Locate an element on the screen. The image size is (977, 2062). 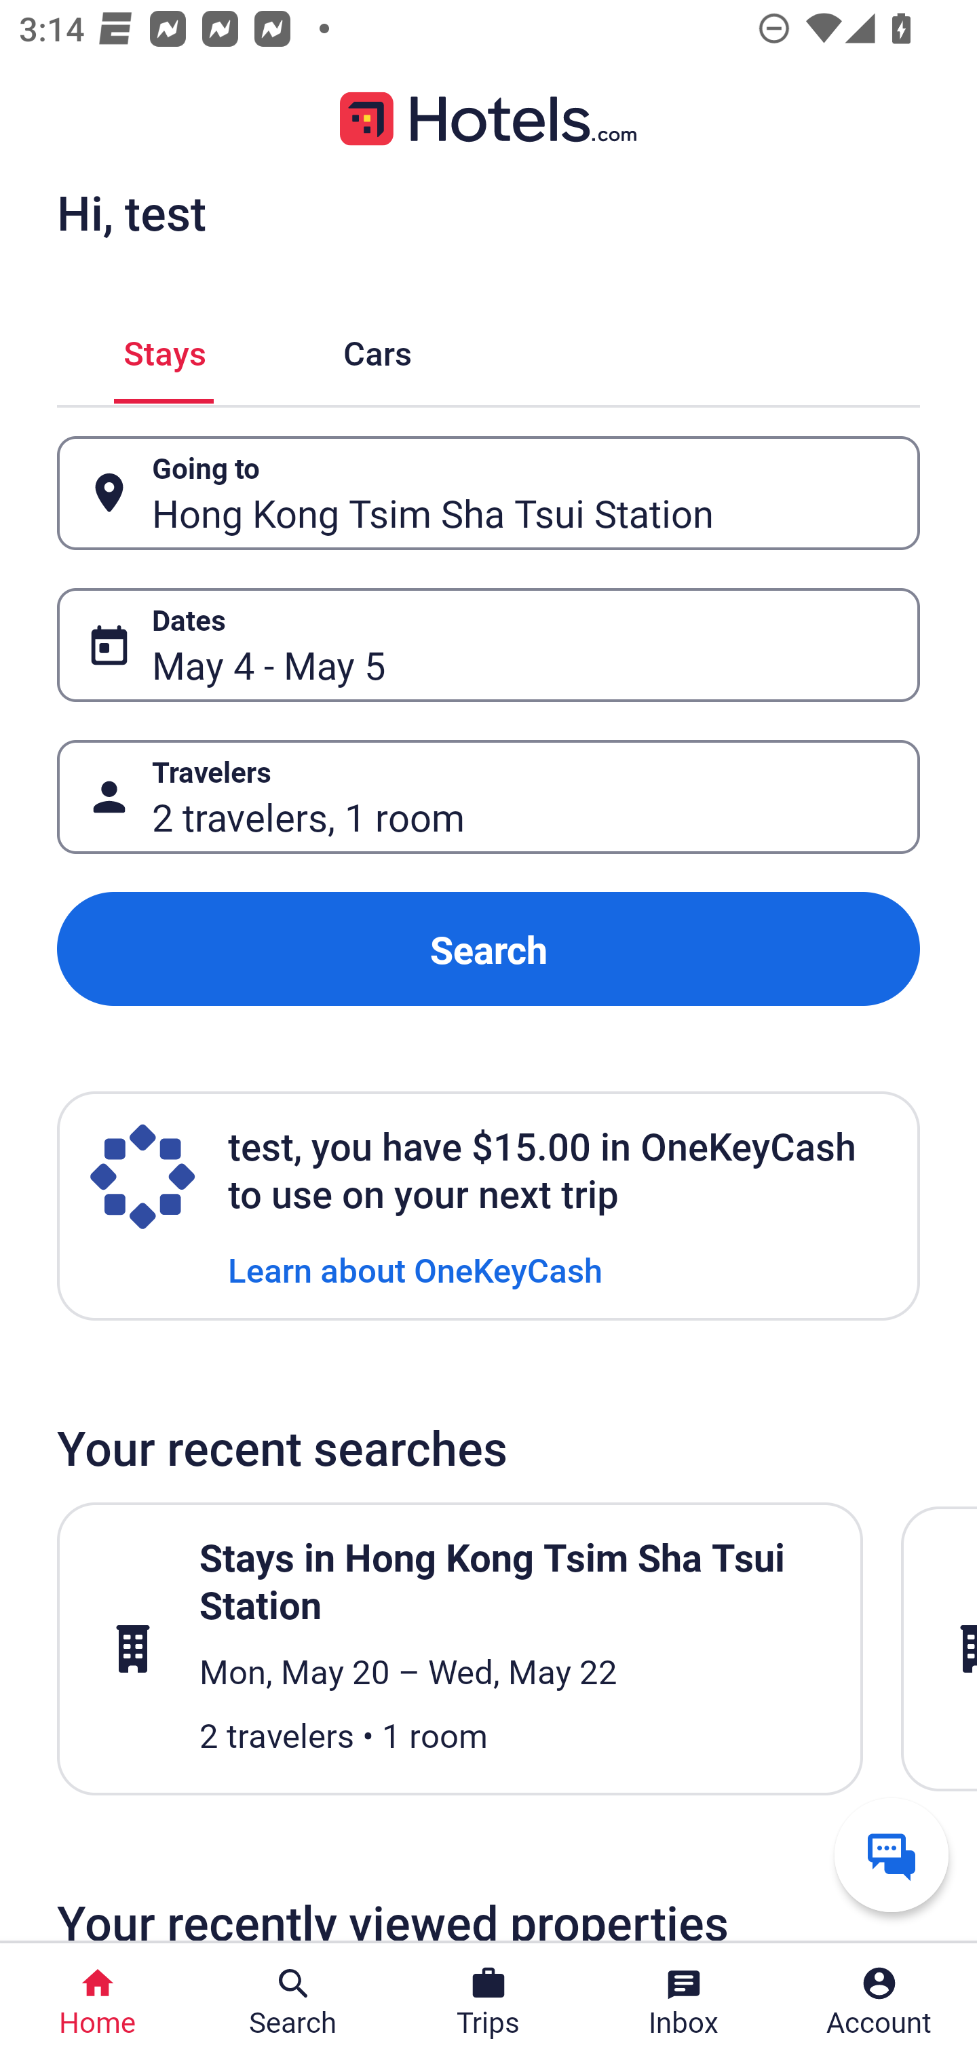
Learn about OneKeyCash Learn about OneKeyCash Link is located at coordinates (415, 1268).